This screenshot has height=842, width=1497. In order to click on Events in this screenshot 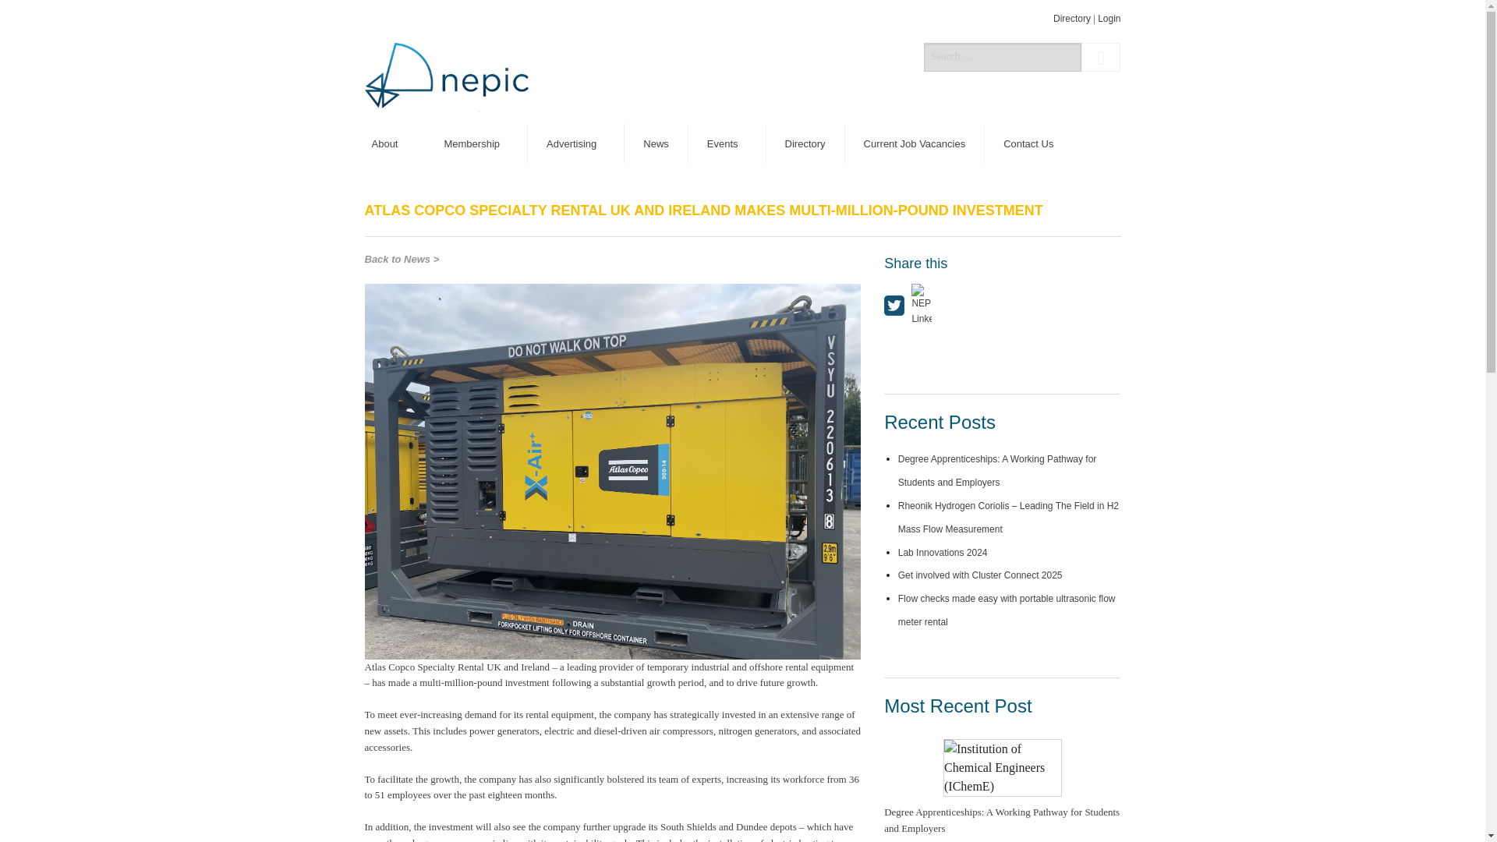, I will do `click(727, 143)`.